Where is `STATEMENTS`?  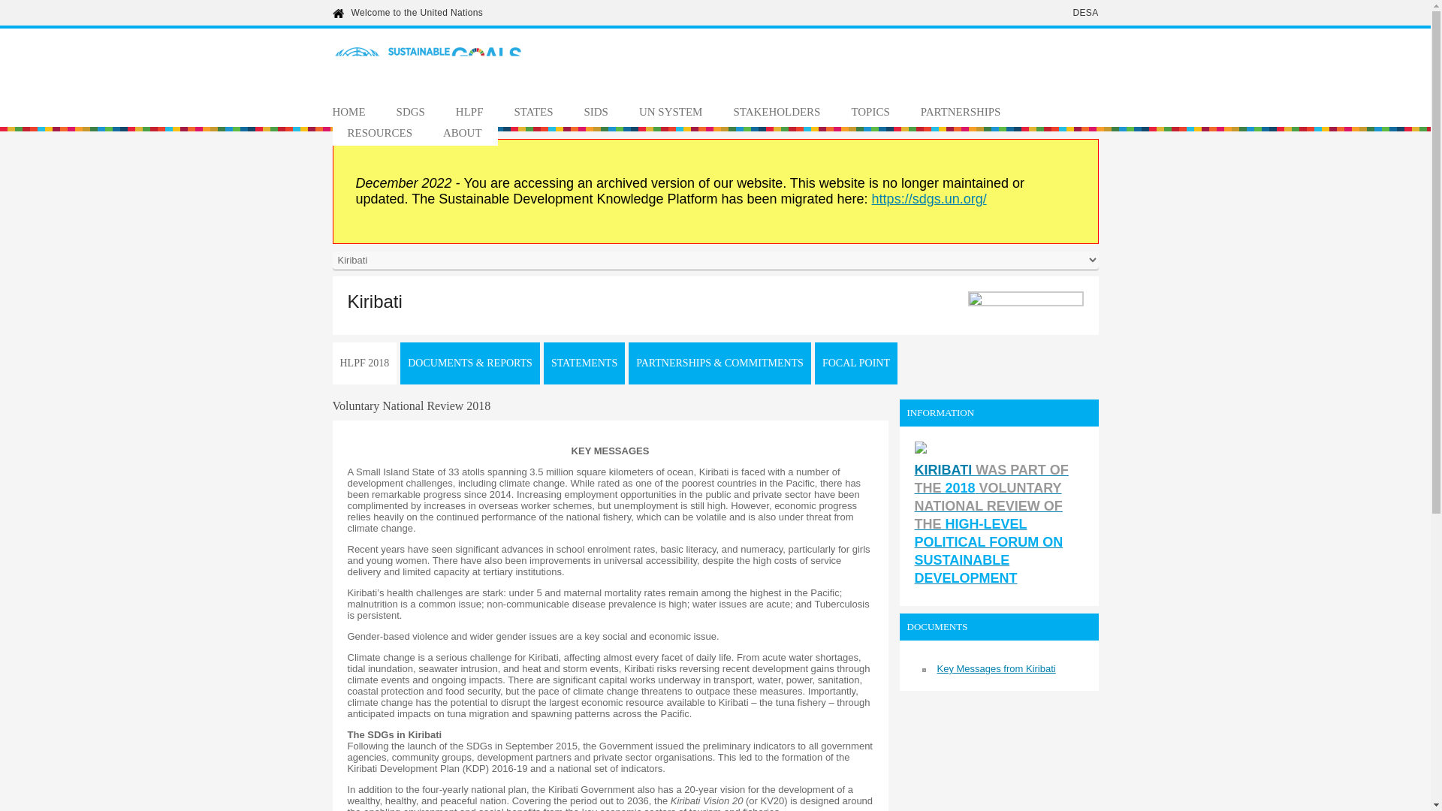
STATEMENTS is located at coordinates (584, 363).